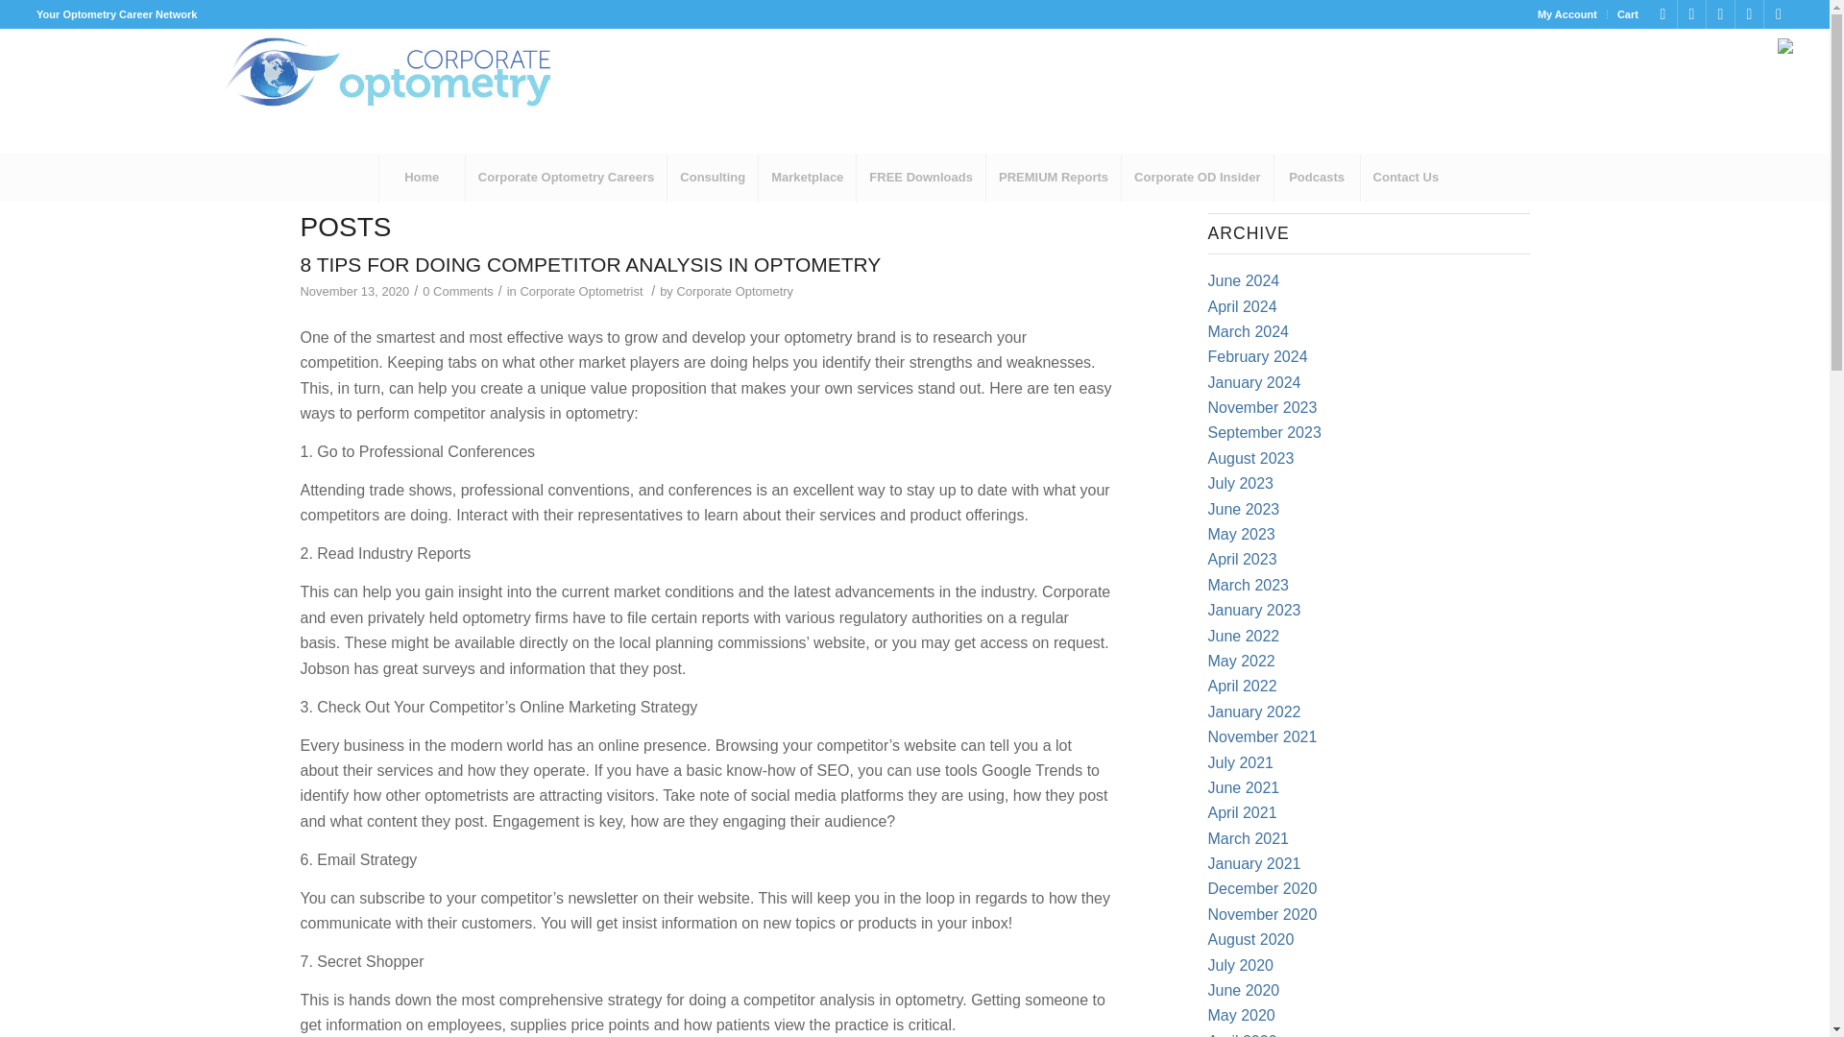 This screenshot has width=1844, height=1037. I want to click on FREE Downloads, so click(920, 177).